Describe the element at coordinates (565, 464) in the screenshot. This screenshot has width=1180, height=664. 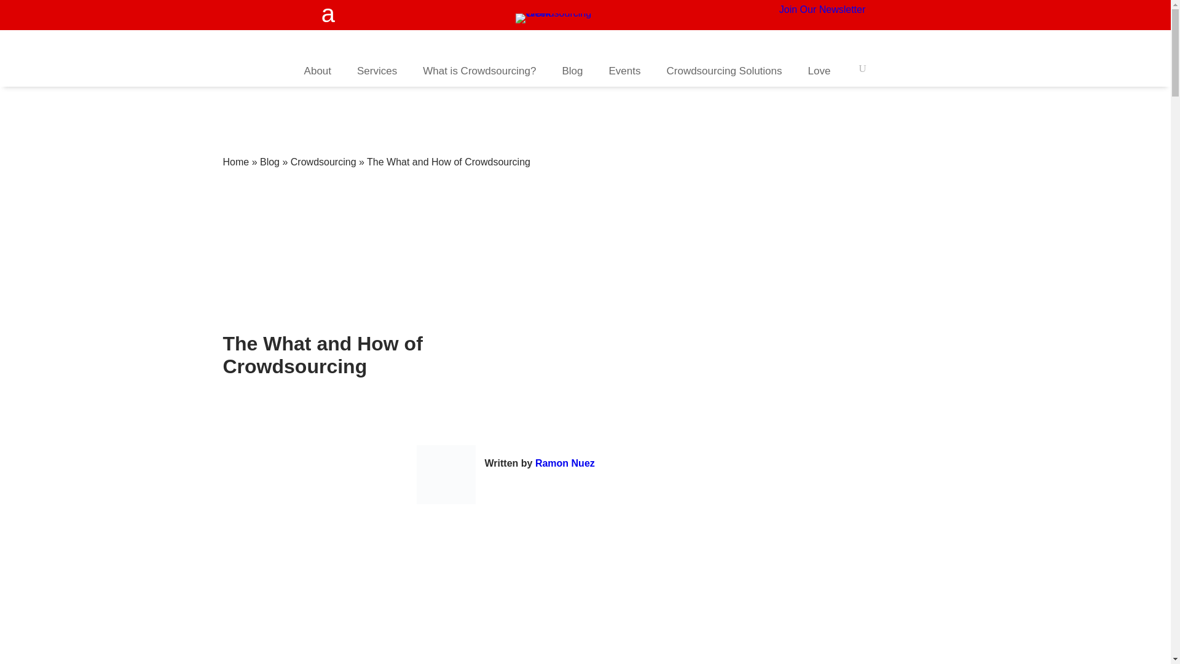
I see `Ramon Nuez` at that location.